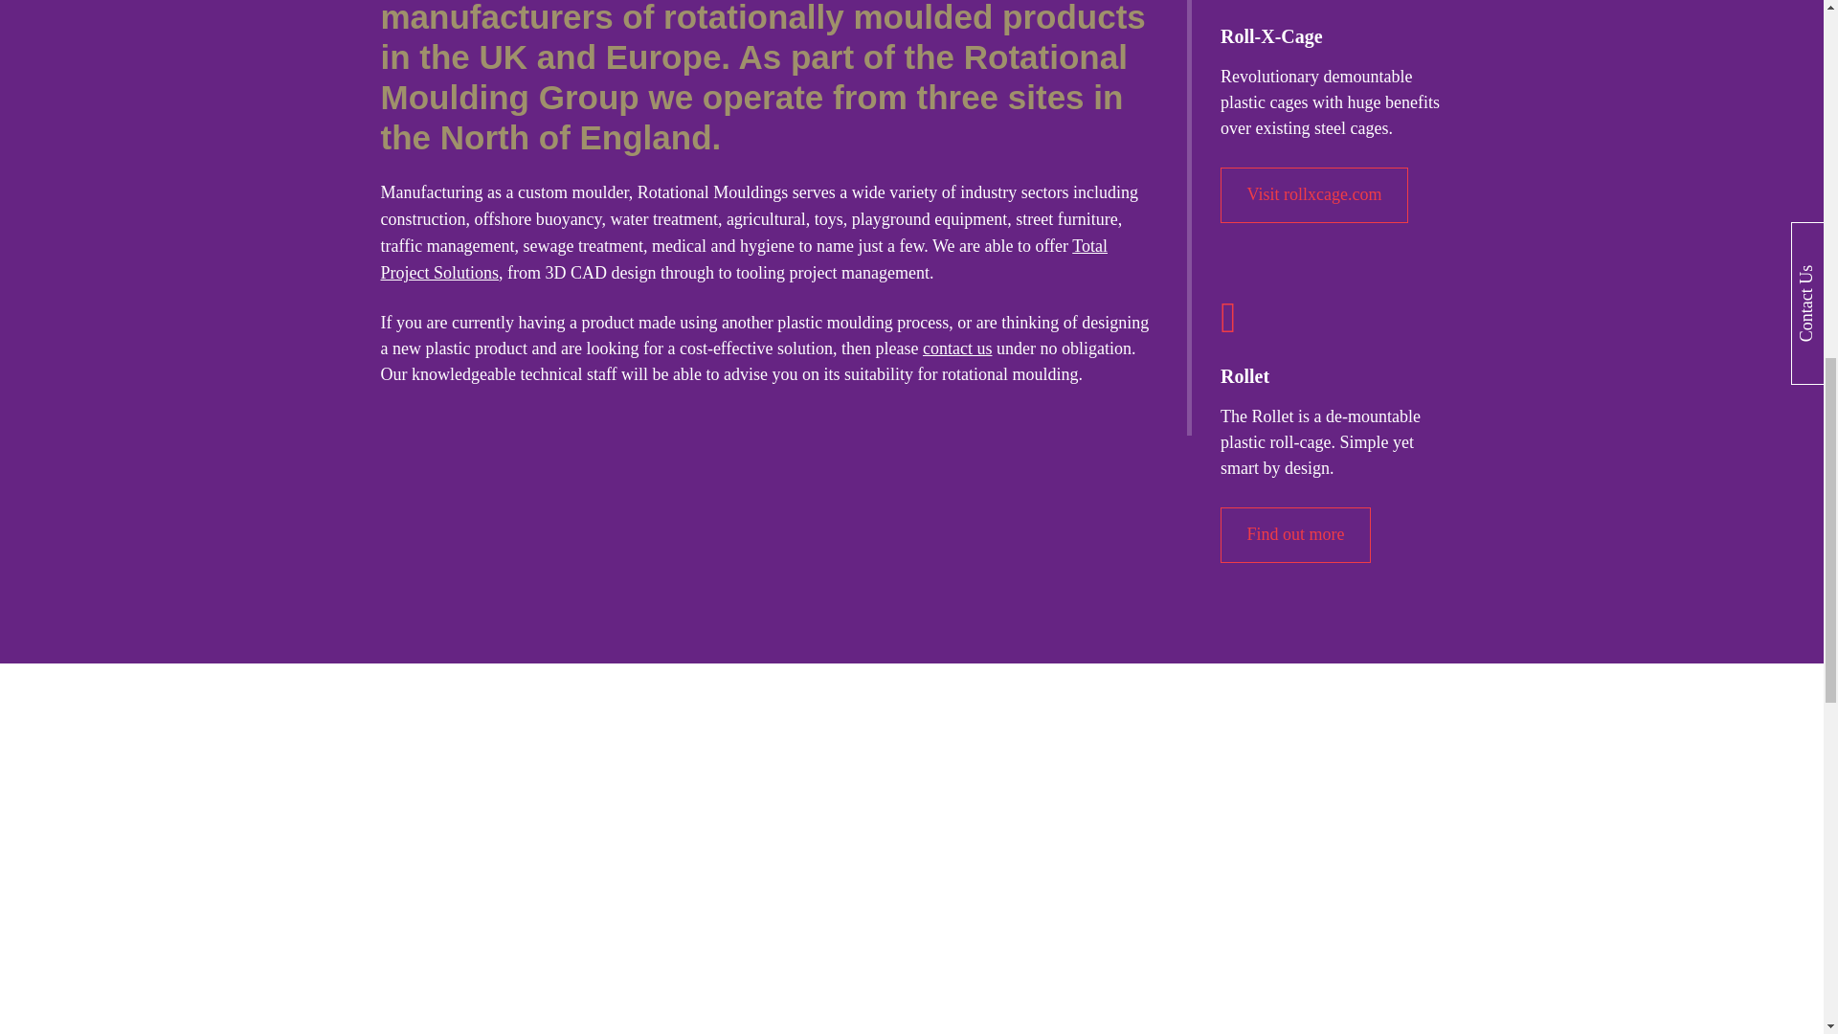  I want to click on Visit rollxcage.com, so click(1313, 194).